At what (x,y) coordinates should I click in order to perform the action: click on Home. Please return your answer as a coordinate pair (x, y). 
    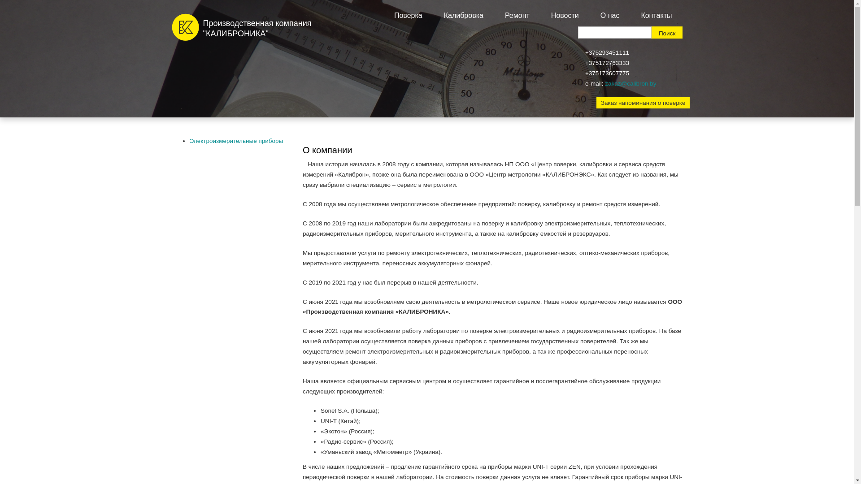
    Looking at the image, I should click on (185, 27).